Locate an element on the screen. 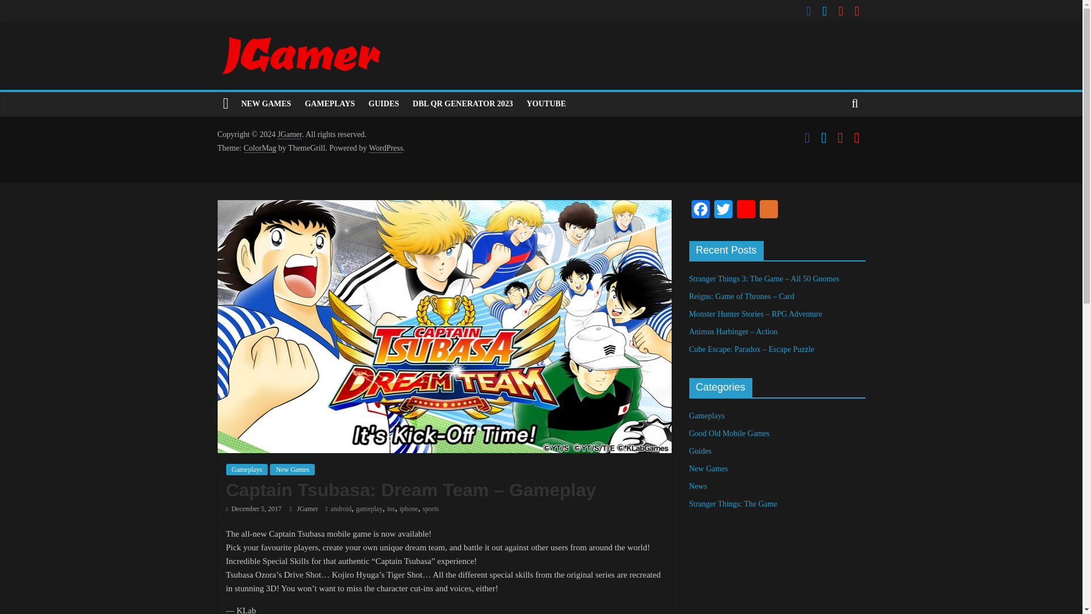 This screenshot has height=614, width=1091. New Games is located at coordinates (292, 470).